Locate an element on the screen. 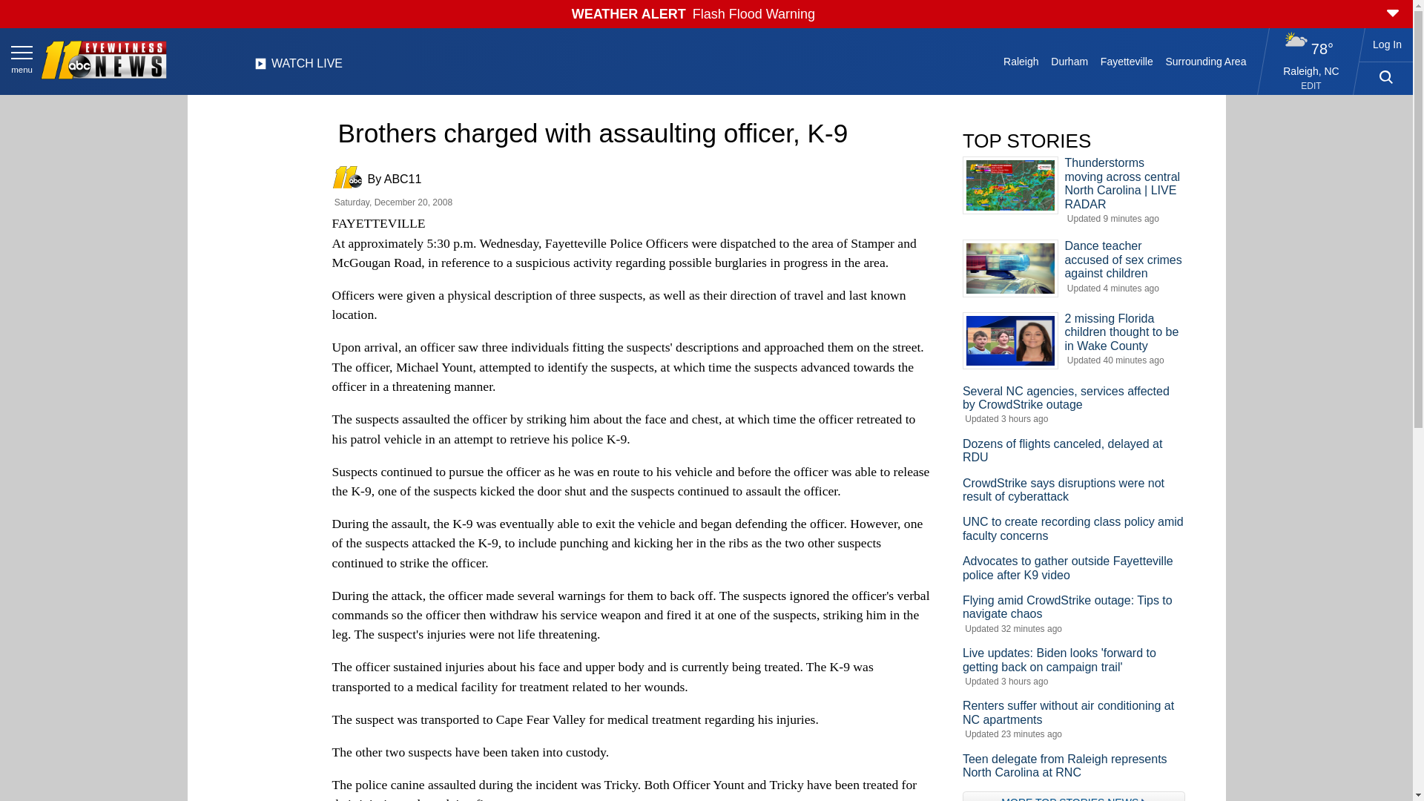 The image size is (1424, 801). WATCH LIVE is located at coordinates (298, 67).